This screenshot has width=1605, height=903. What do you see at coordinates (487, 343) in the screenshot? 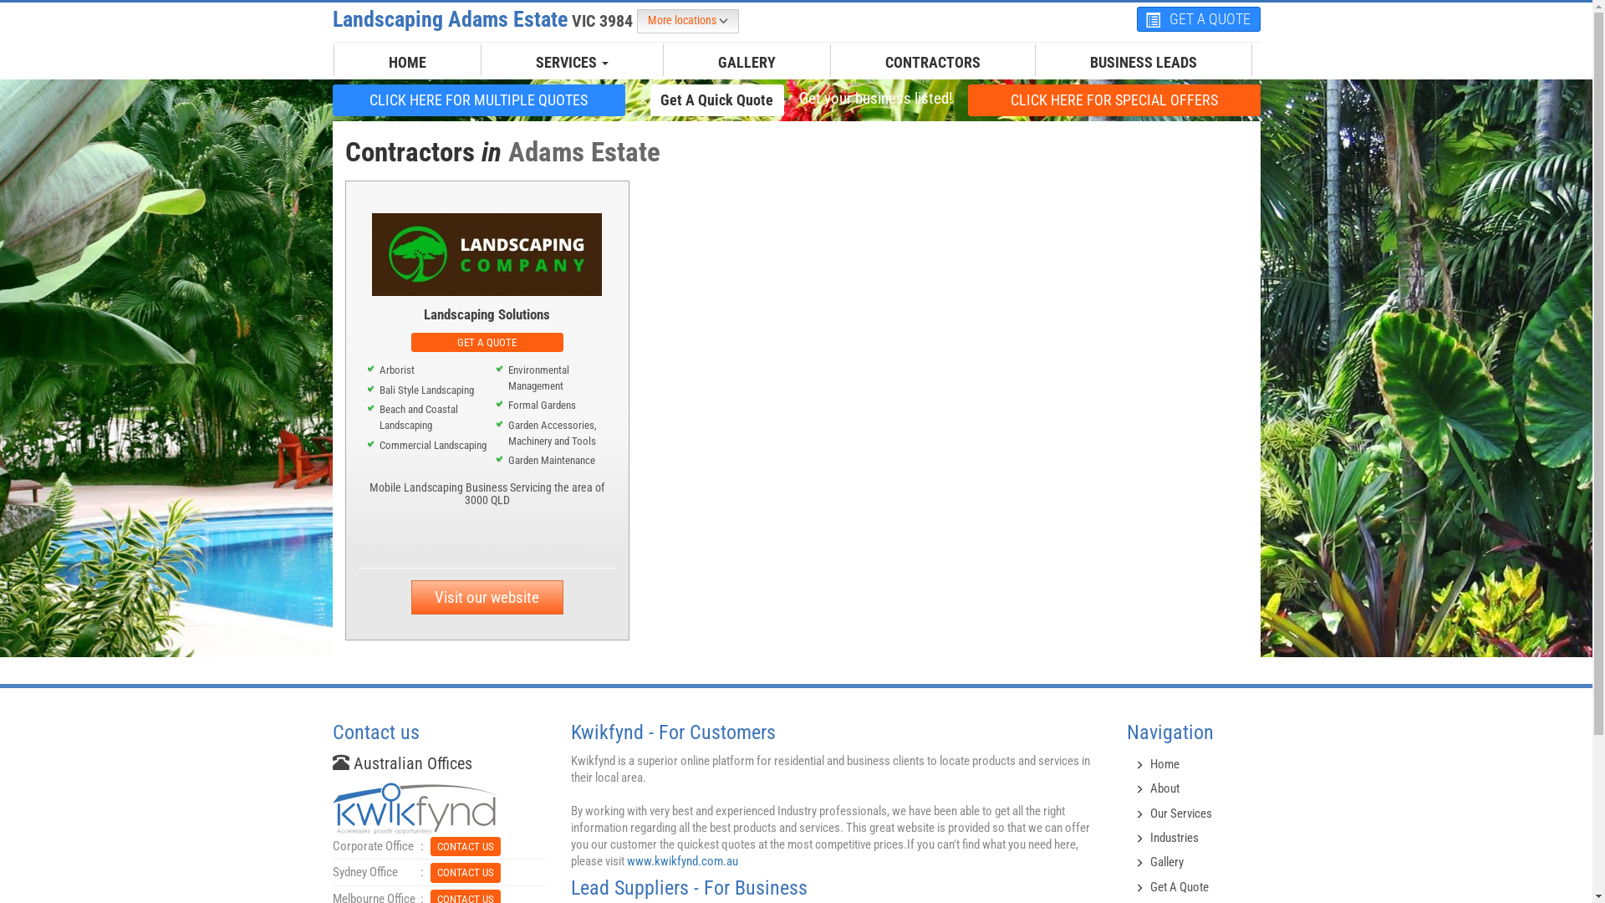
I see `GET A QUOTE` at bounding box center [487, 343].